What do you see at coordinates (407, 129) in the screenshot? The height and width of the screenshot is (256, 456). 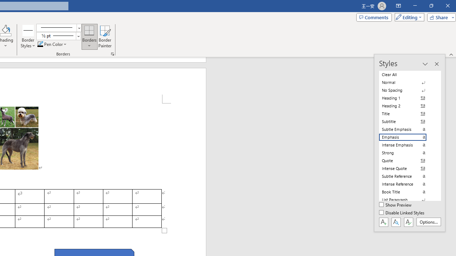 I see `Subtle Emphasis` at bounding box center [407, 129].